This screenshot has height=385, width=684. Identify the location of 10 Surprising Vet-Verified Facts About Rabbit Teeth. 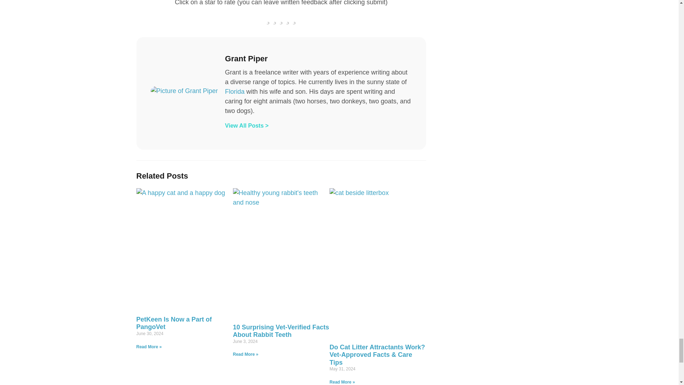
(281, 331).